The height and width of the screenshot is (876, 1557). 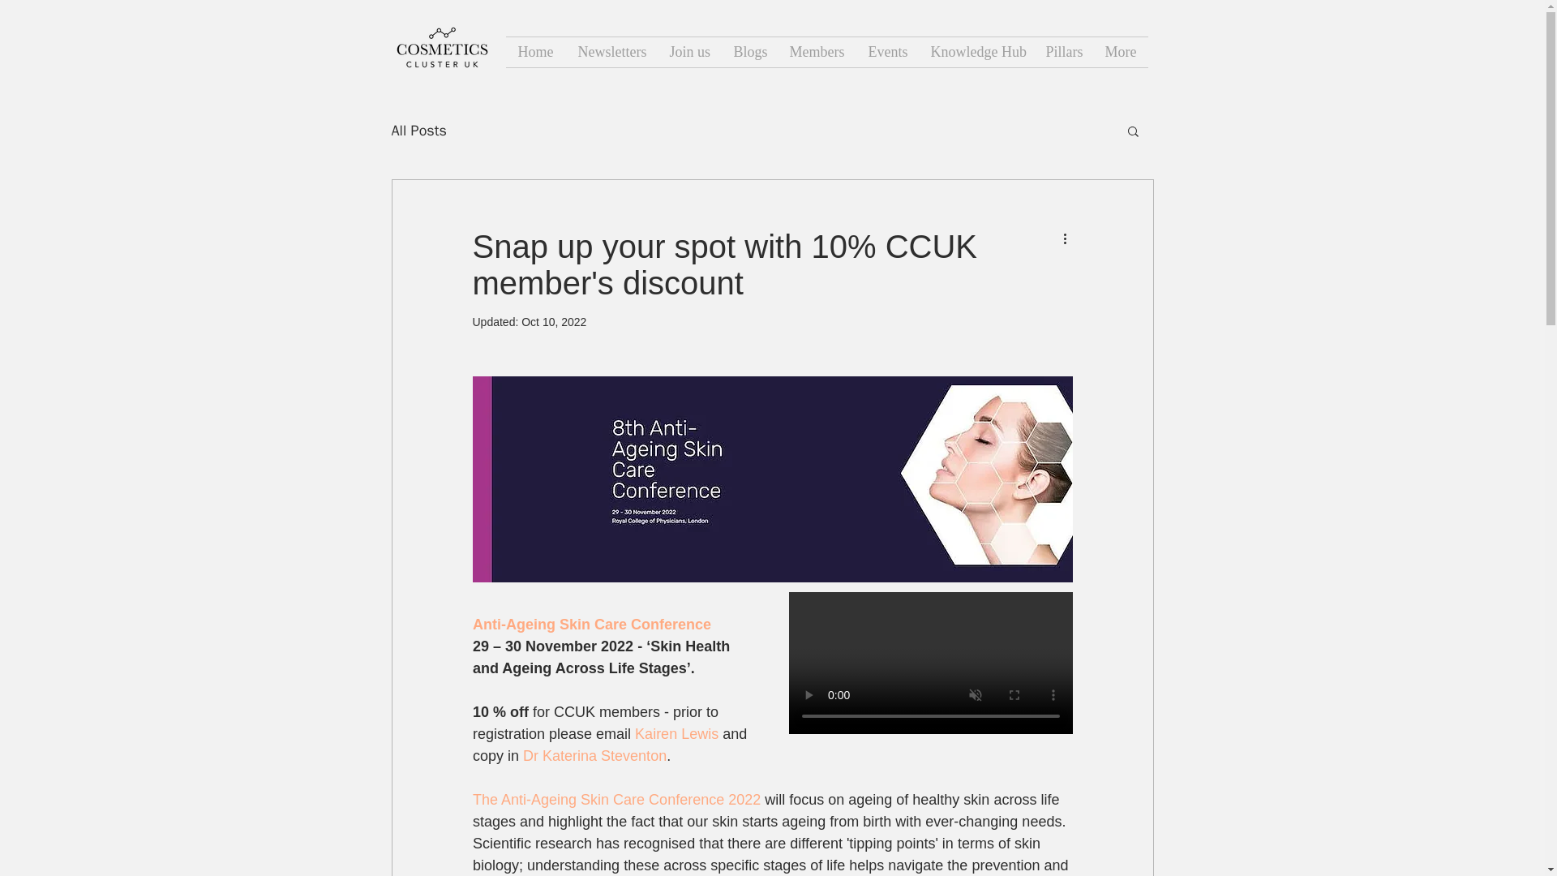 I want to click on Newsletters, so click(x=611, y=52).